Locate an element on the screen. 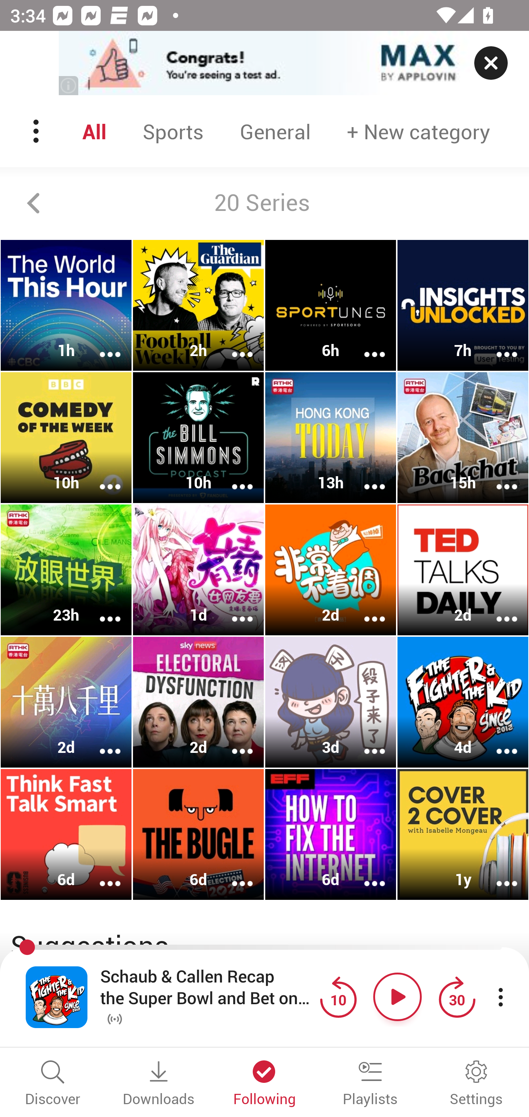 The width and height of the screenshot is (529, 1117). More options is located at coordinates (101, 610).